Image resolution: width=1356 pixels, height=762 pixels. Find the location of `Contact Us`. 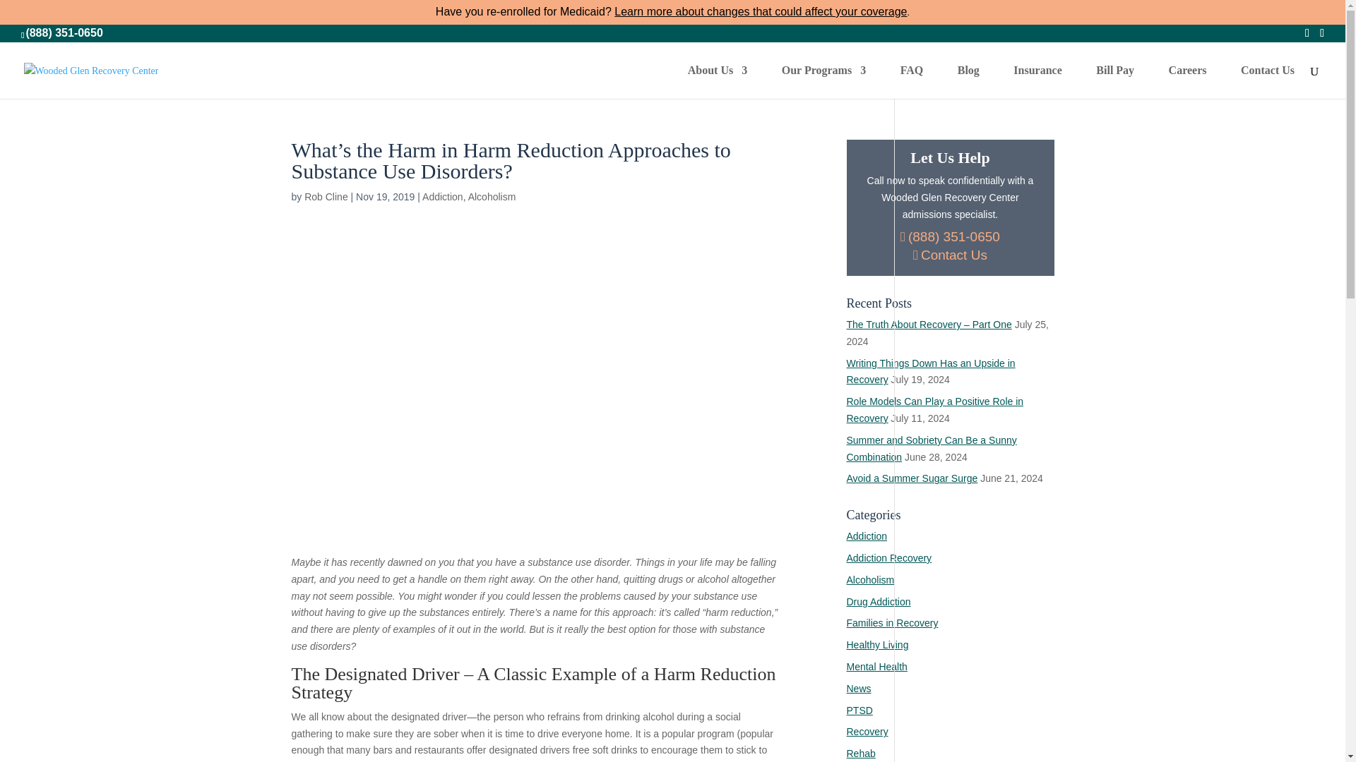

Contact Us is located at coordinates (1267, 82).